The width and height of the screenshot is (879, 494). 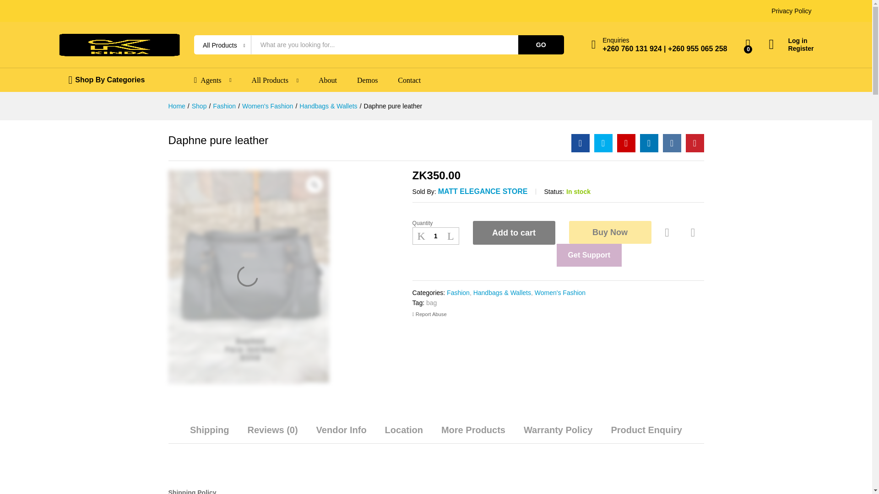 What do you see at coordinates (791, 48) in the screenshot?
I see `Register` at bounding box center [791, 48].